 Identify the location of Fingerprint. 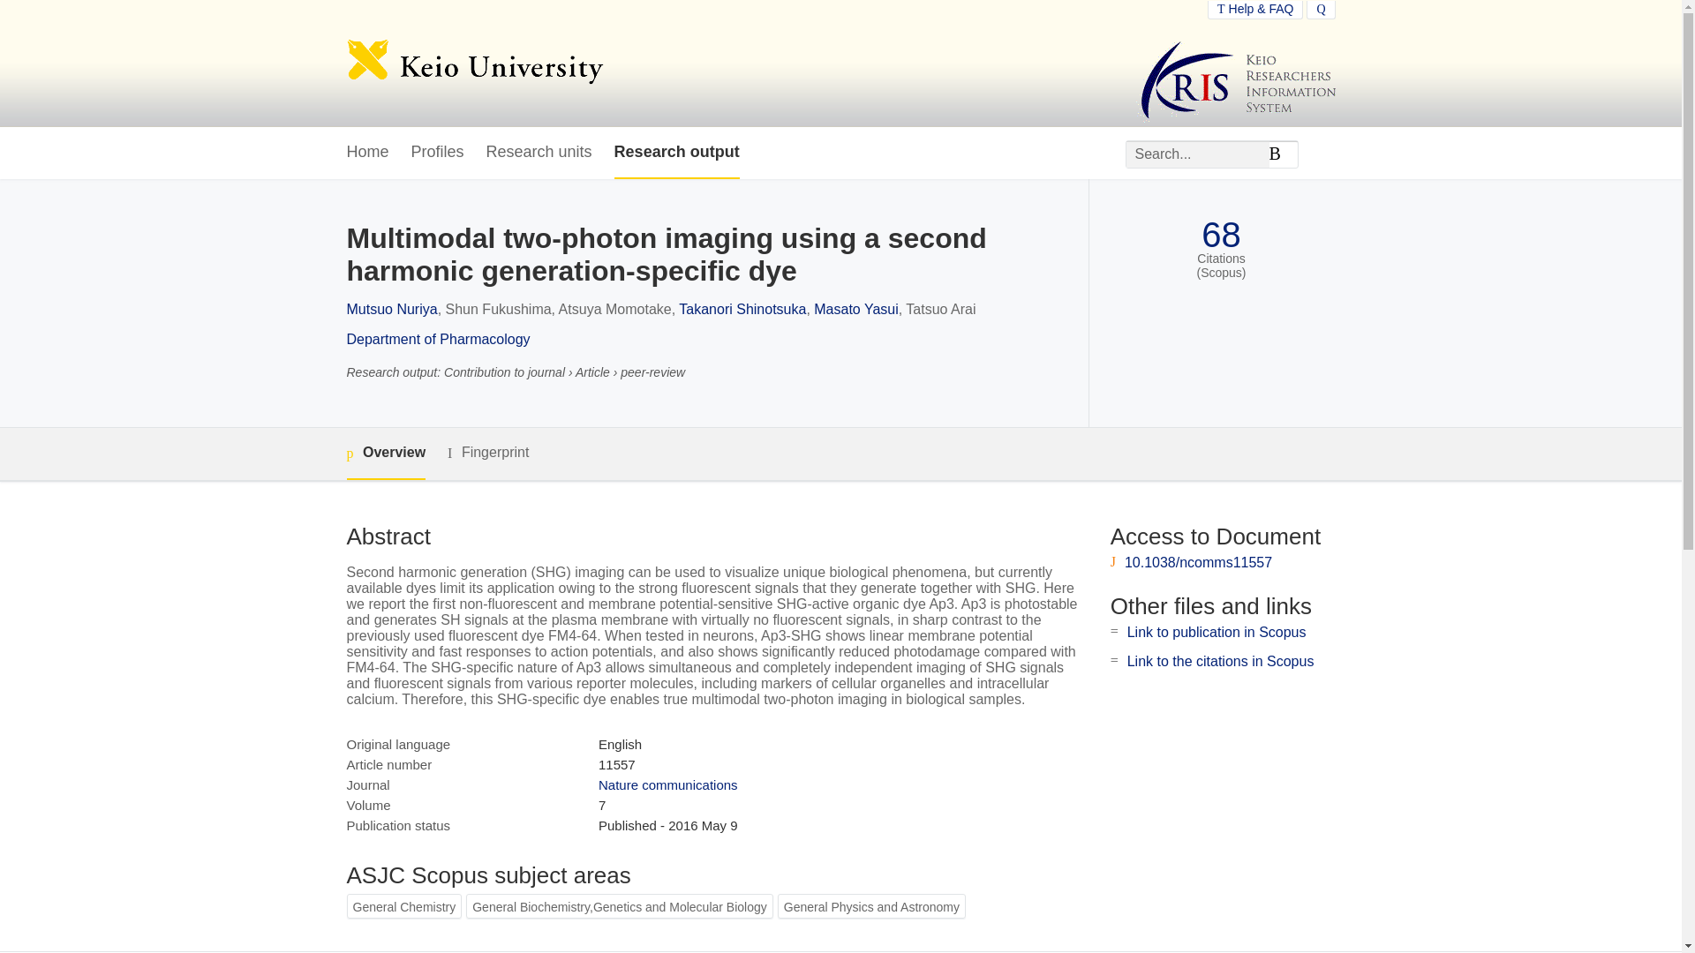
(487, 453).